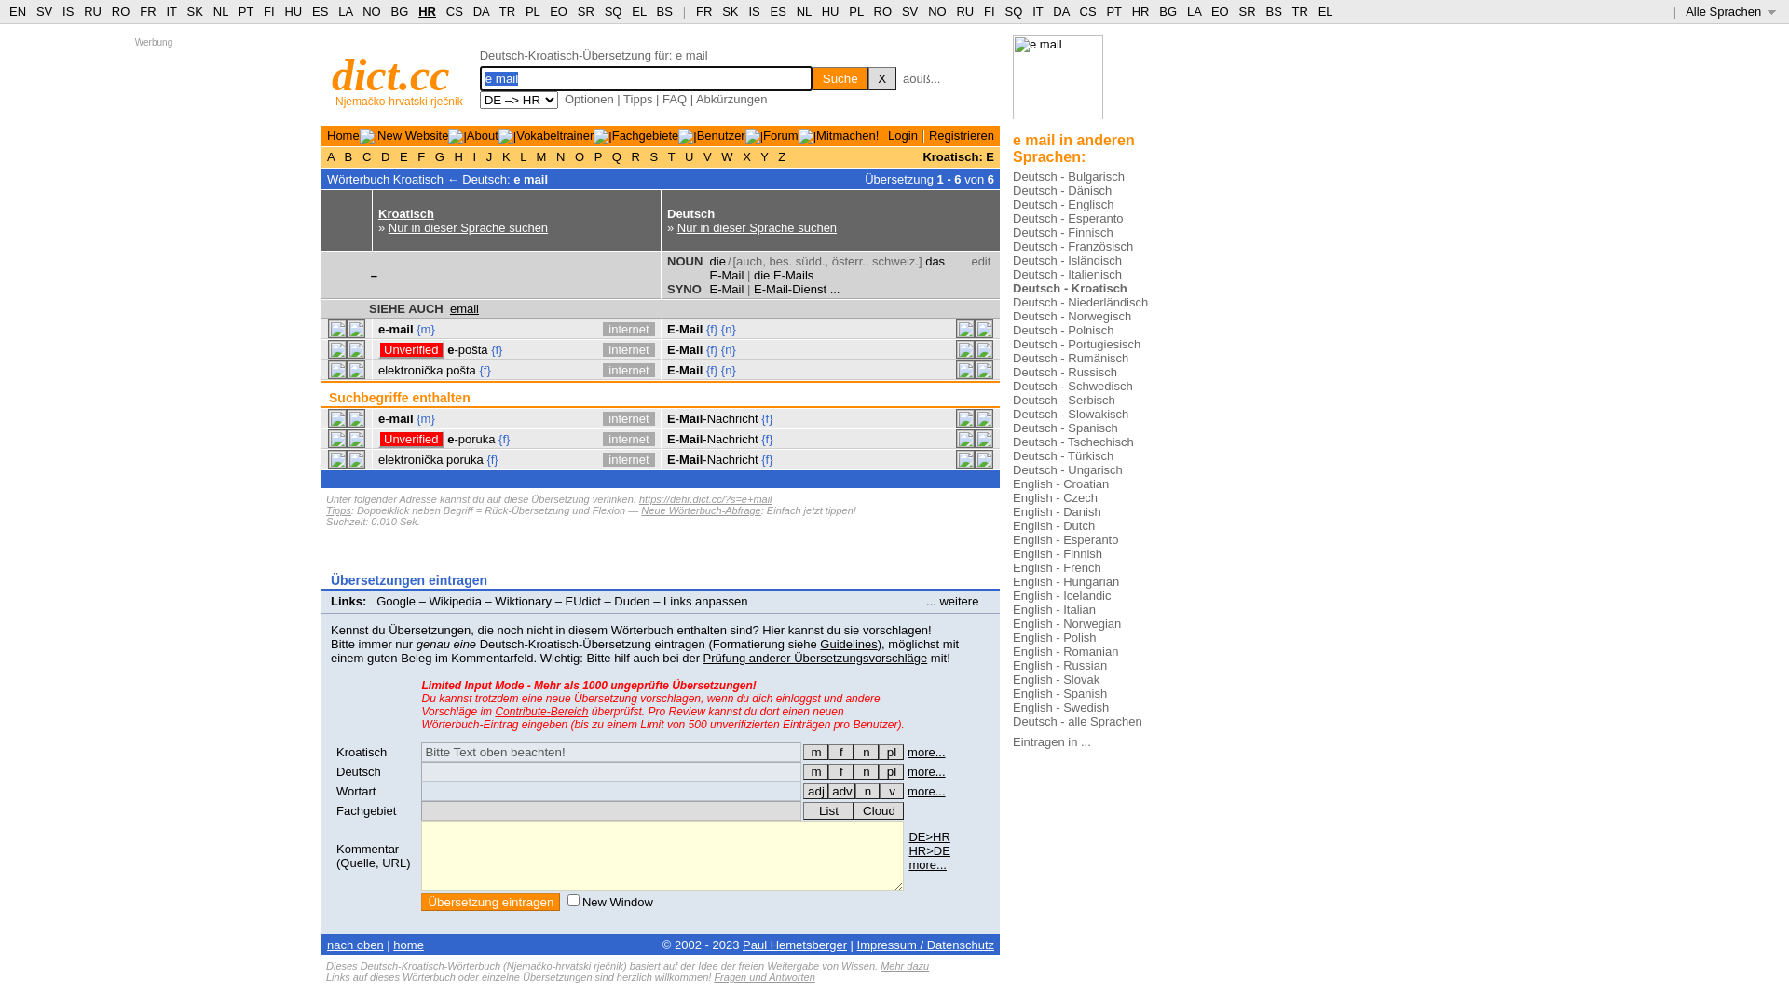 The width and height of the screenshot is (1789, 1006). Describe the element at coordinates (339, 510) in the screenshot. I see `Tipps` at that location.